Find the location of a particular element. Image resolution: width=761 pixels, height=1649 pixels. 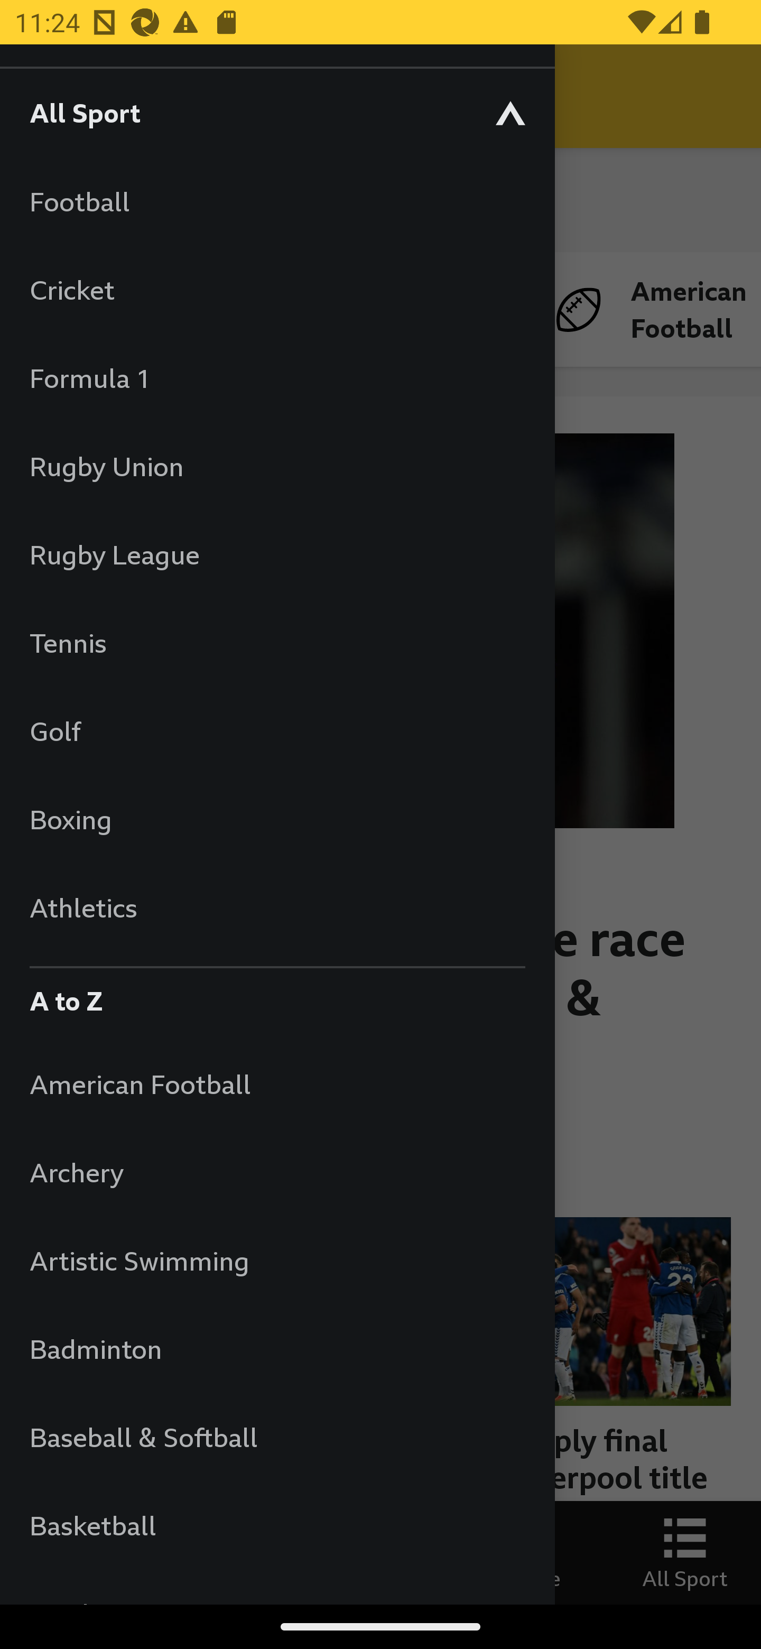

Archery is located at coordinates (277, 1172).